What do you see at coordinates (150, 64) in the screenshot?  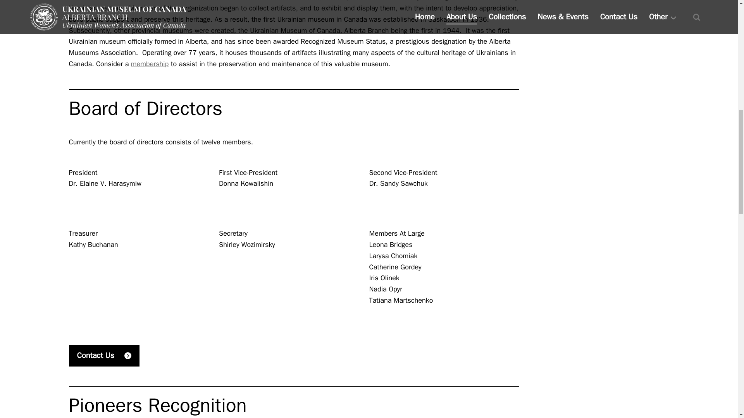 I see `membership` at bounding box center [150, 64].